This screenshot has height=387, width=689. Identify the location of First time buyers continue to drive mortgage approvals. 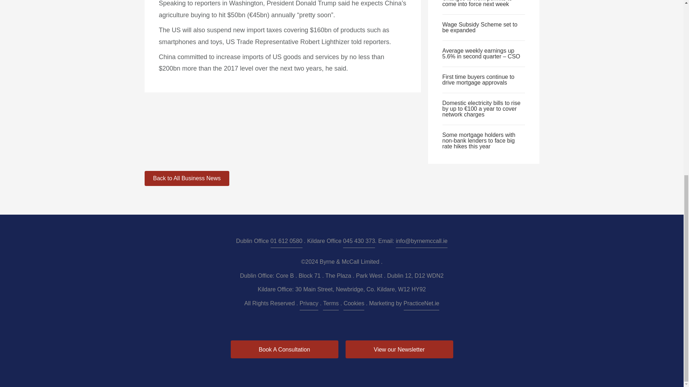
(478, 80).